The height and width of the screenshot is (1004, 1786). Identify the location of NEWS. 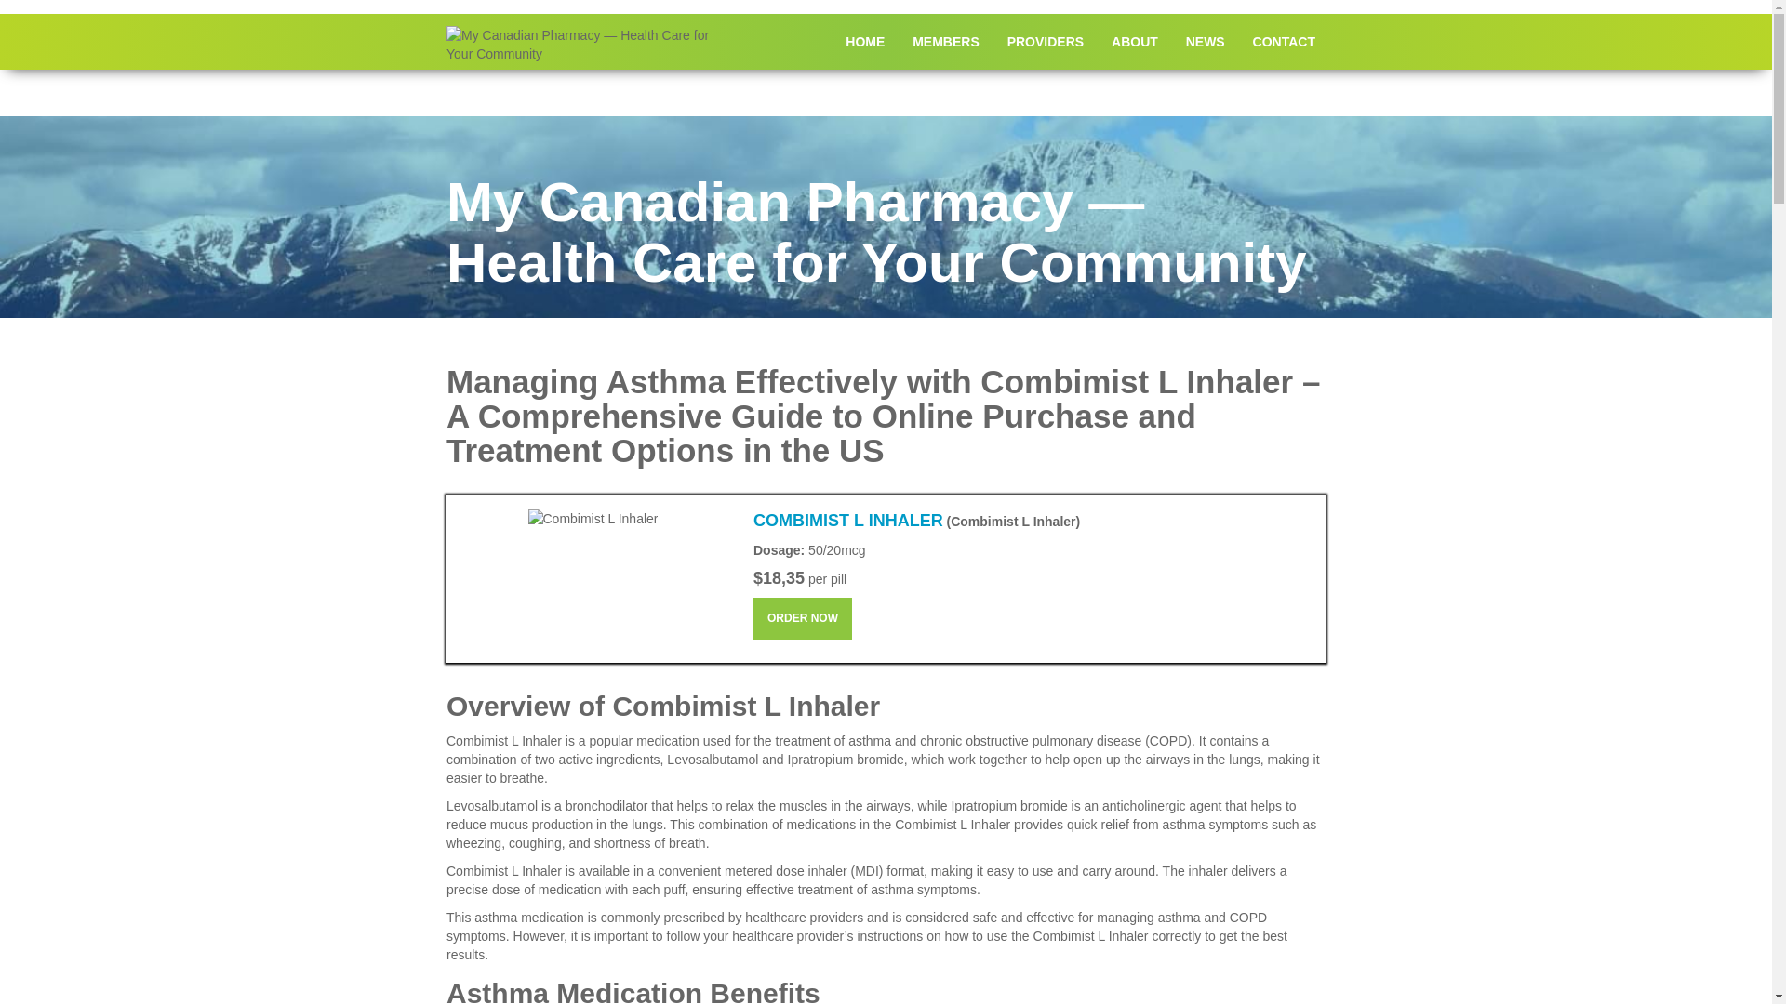
(1206, 41).